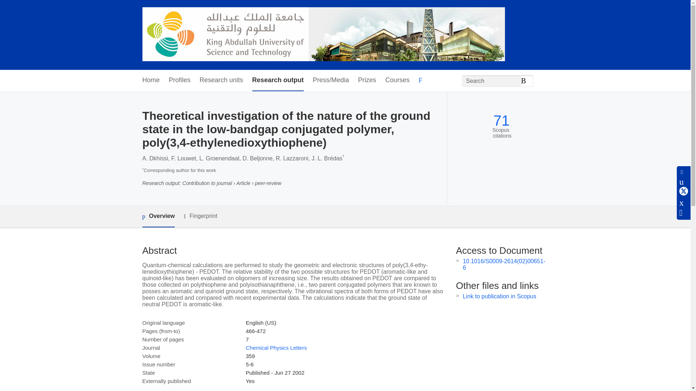  What do you see at coordinates (501, 121) in the screenshot?
I see `71` at bounding box center [501, 121].